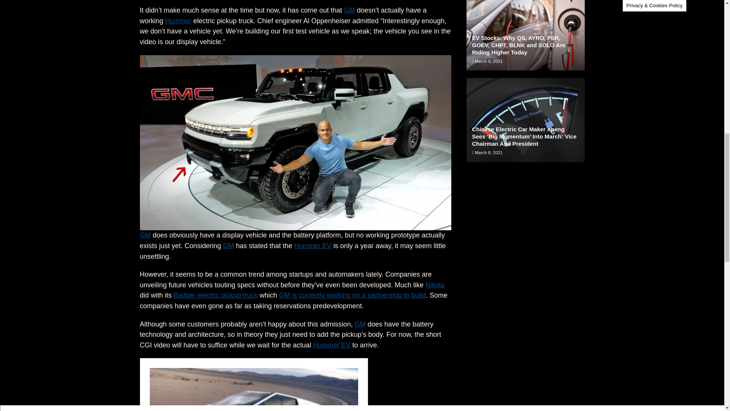 The image size is (730, 411). I want to click on Hummer EV, so click(313, 246).